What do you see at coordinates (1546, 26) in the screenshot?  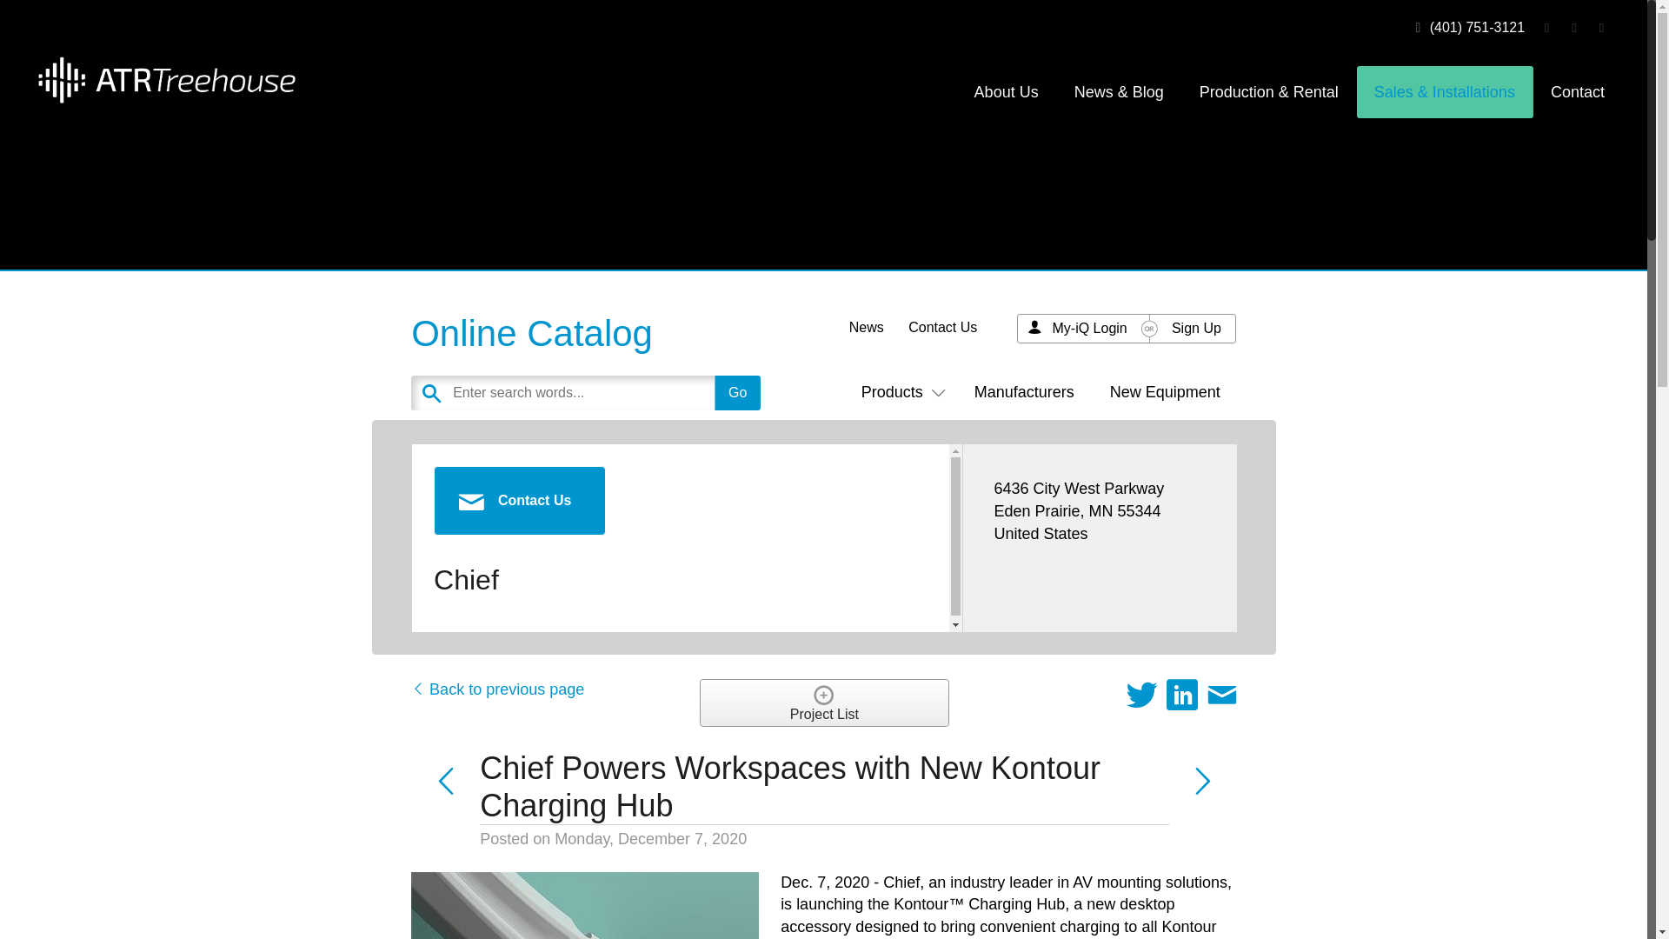 I see `Facebook` at bounding box center [1546, 26].